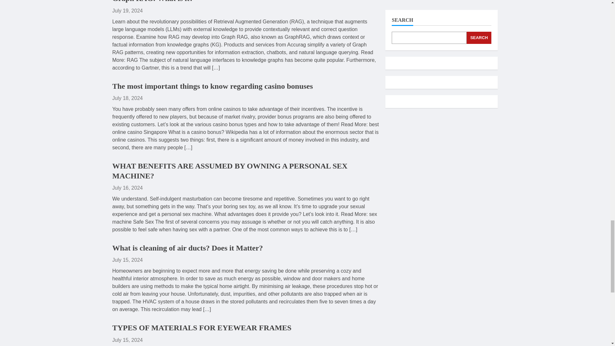  What do you see at coordinates (212, 86) in the screenshot?
I see `The most important things to know regarding casino bonuses` at bounding box center [212, 86].